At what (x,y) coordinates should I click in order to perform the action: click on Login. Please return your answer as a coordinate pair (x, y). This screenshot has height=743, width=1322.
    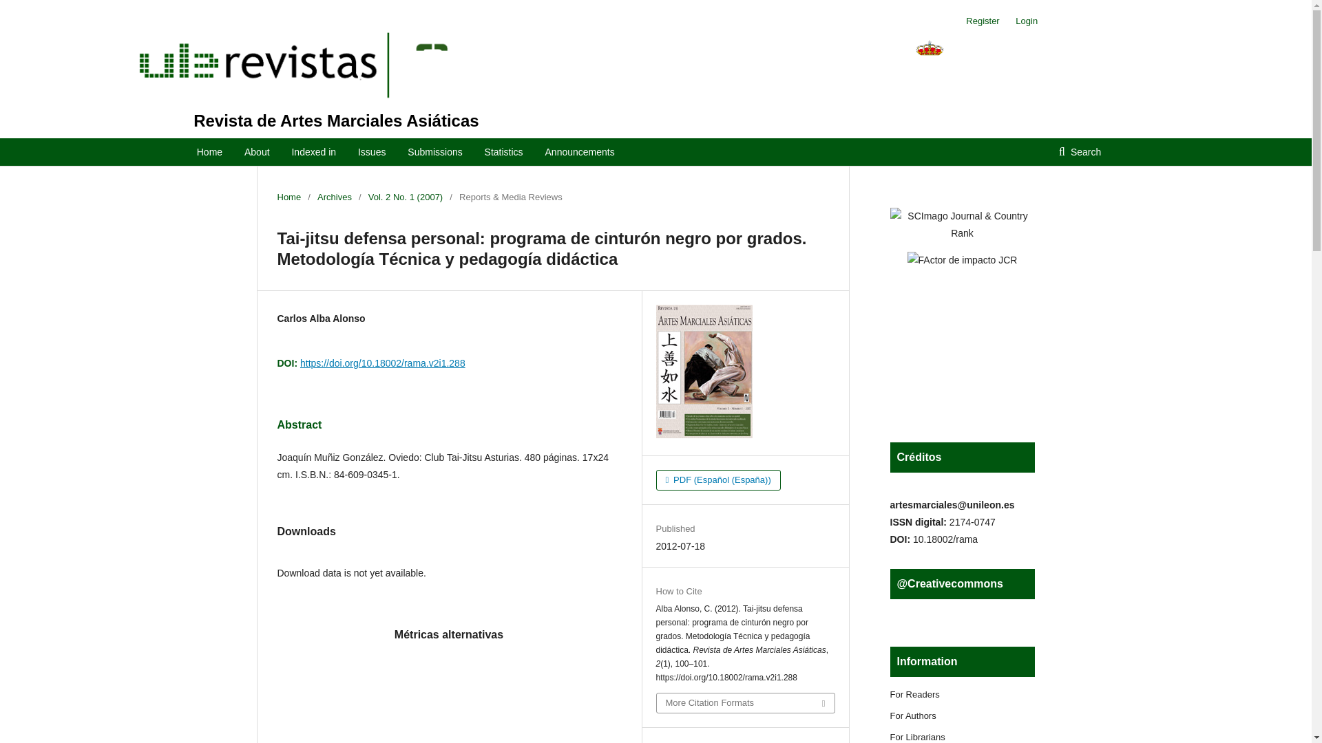
    Looking at the image, I should click on (1023, 21).